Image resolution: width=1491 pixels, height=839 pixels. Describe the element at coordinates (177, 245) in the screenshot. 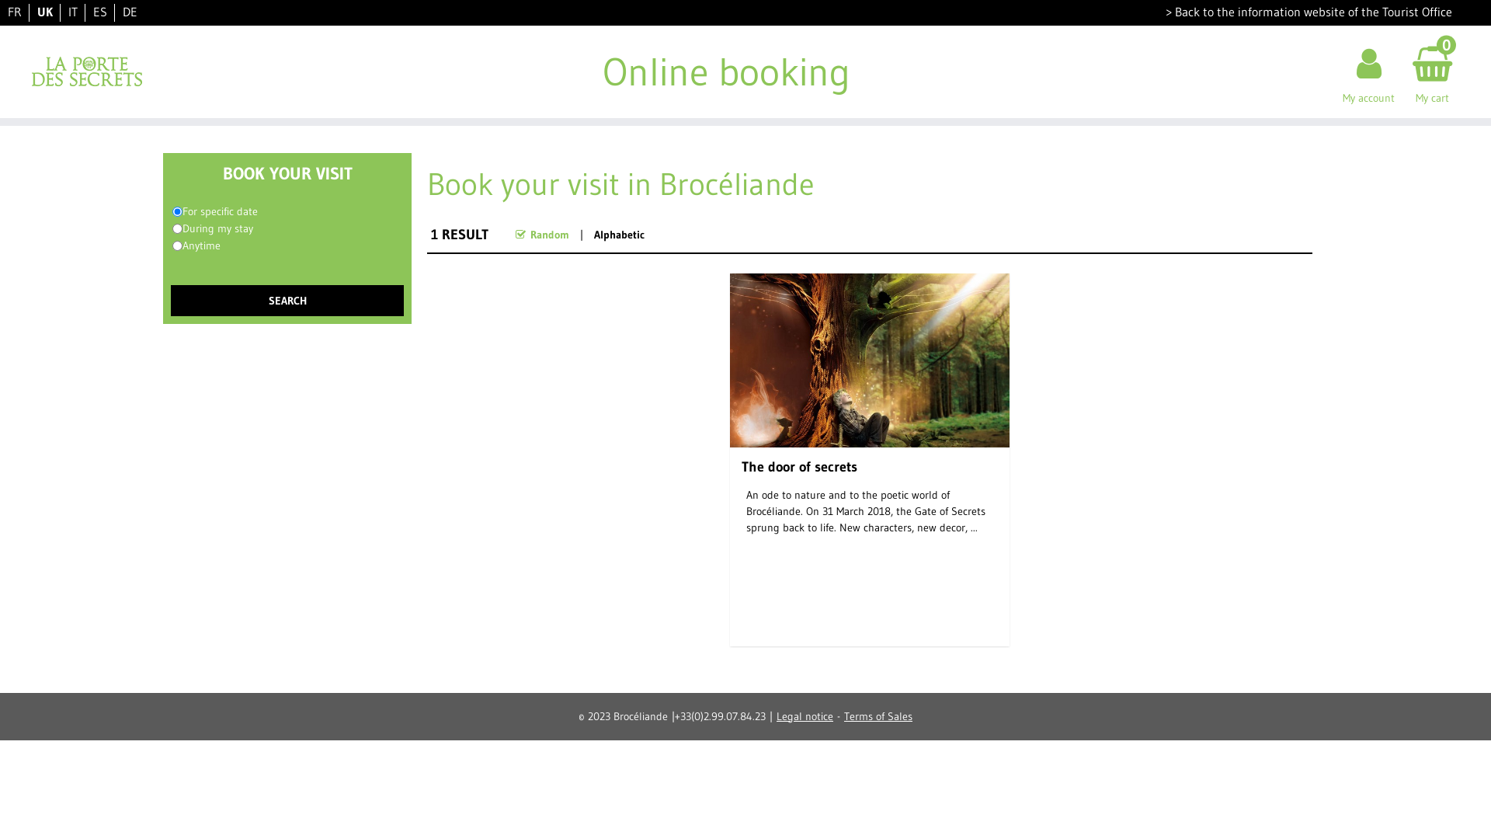

I see `AUCUNE` at that location.